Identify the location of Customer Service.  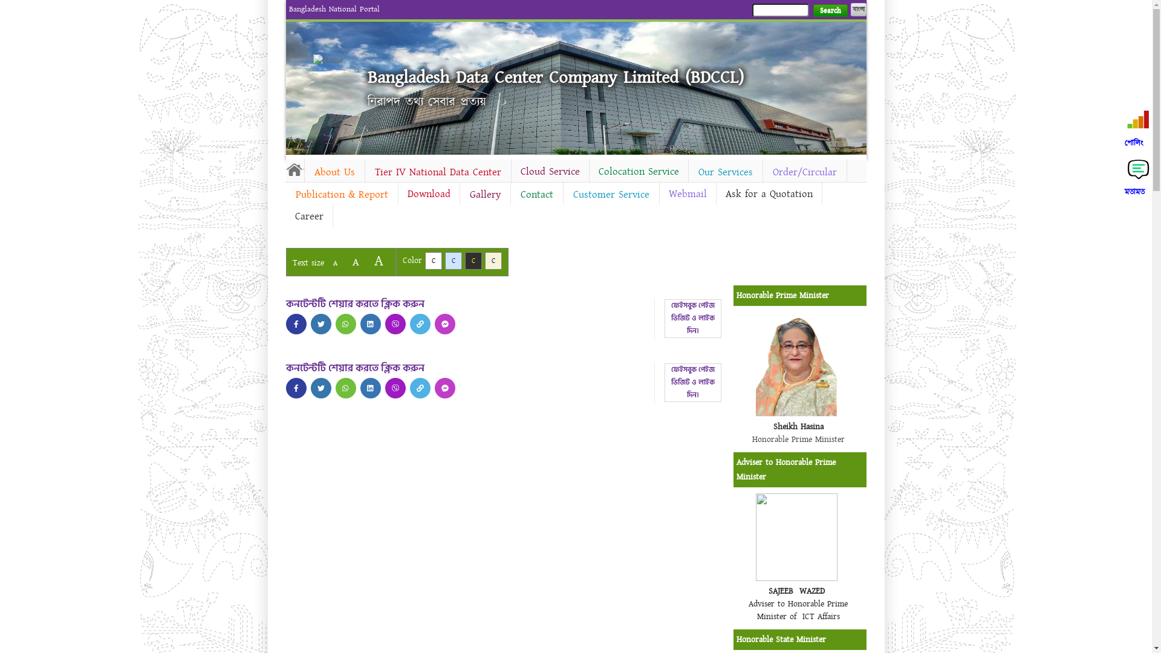
(611, 195).